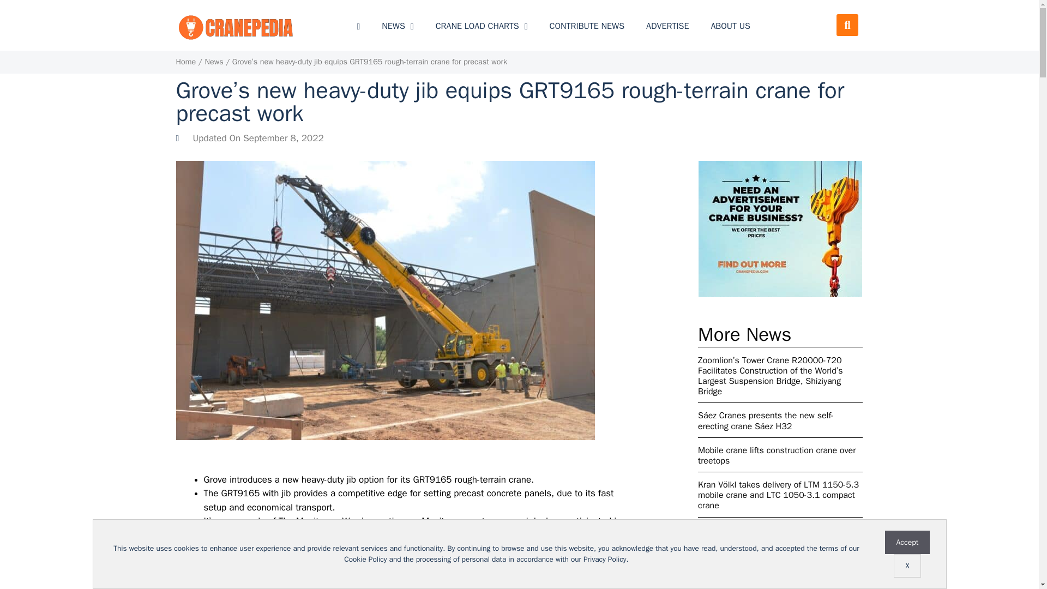 Image resolution: width=1047 pixels, height=589 pixels. I want to click on ADVERTISE, so click(667, 26).